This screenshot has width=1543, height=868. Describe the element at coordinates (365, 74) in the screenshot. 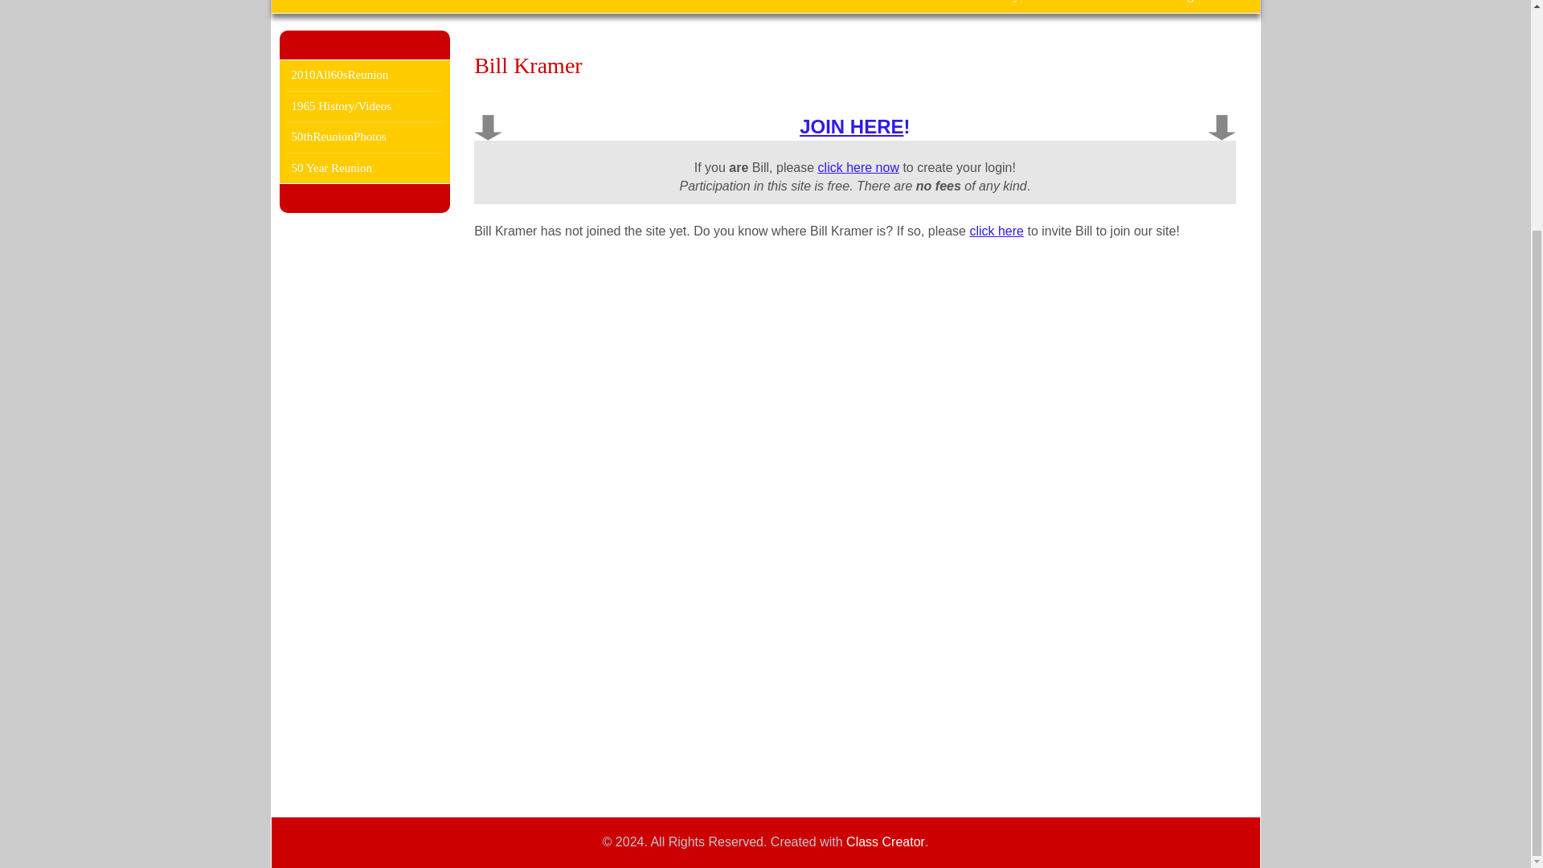

I see `2010All60sReunion` at that location.